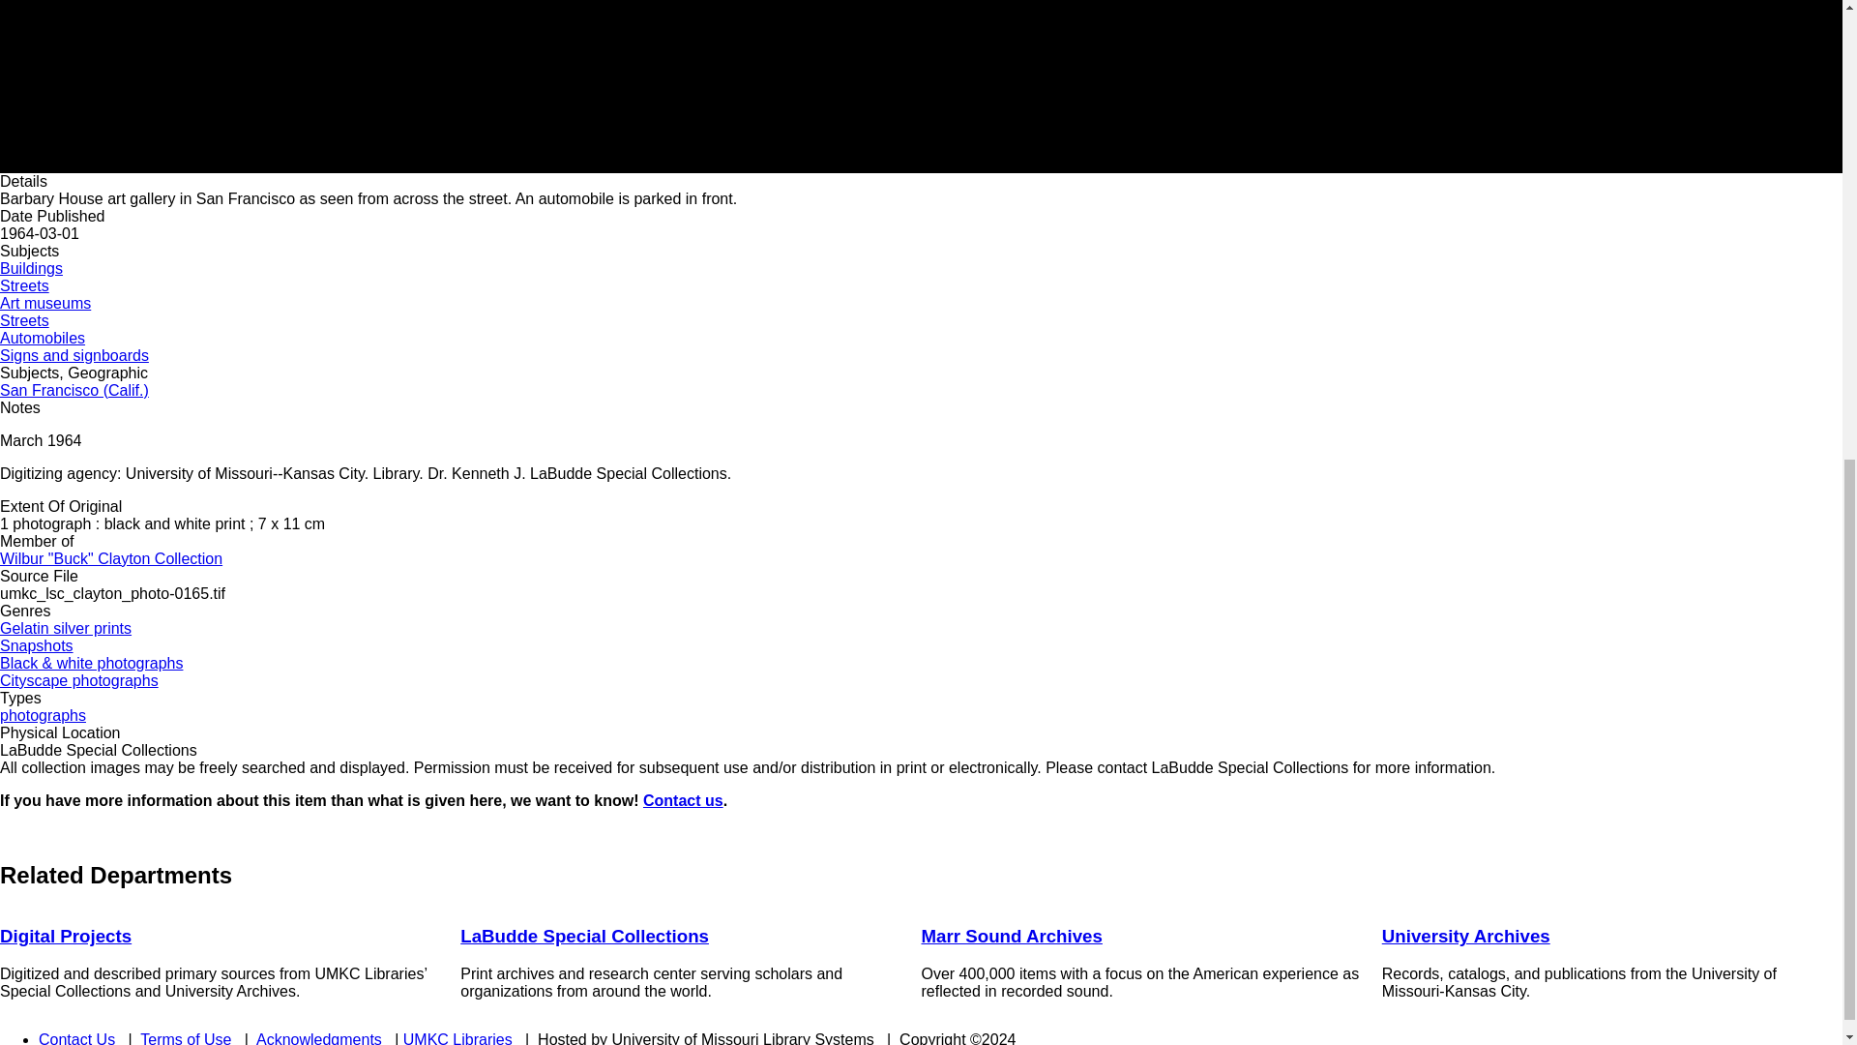  What do you see at coordinates (1466, 936) in the screenshot?
I see `University Archives` at bounding box center [1466, 936].